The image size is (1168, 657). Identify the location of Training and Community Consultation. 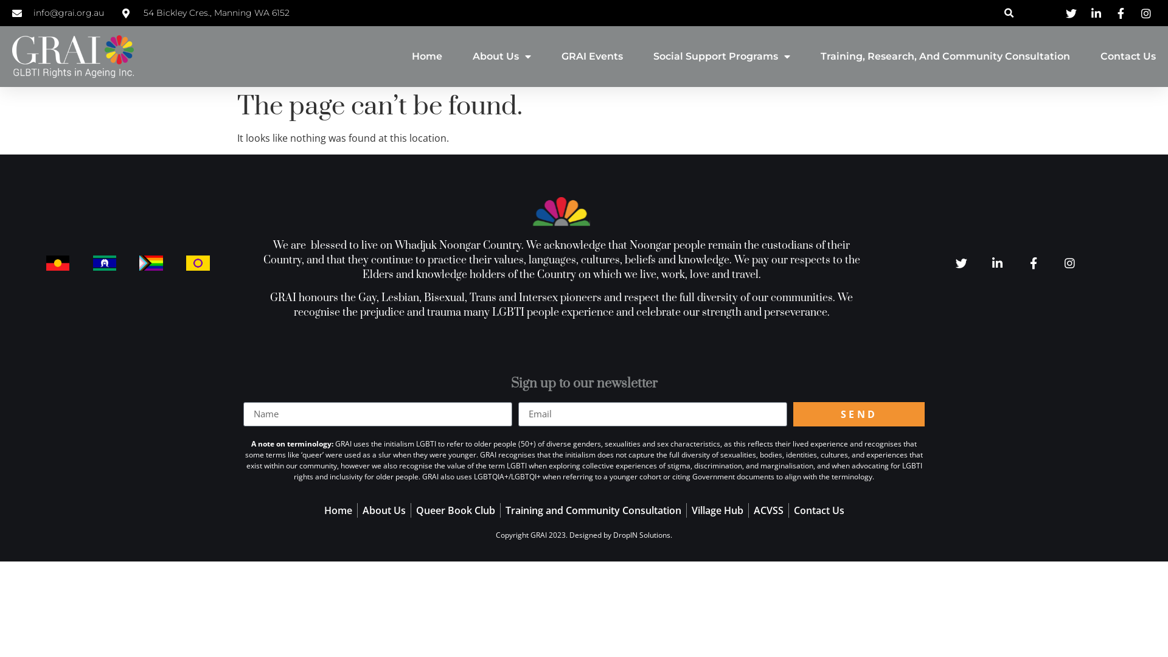
(593, 510).